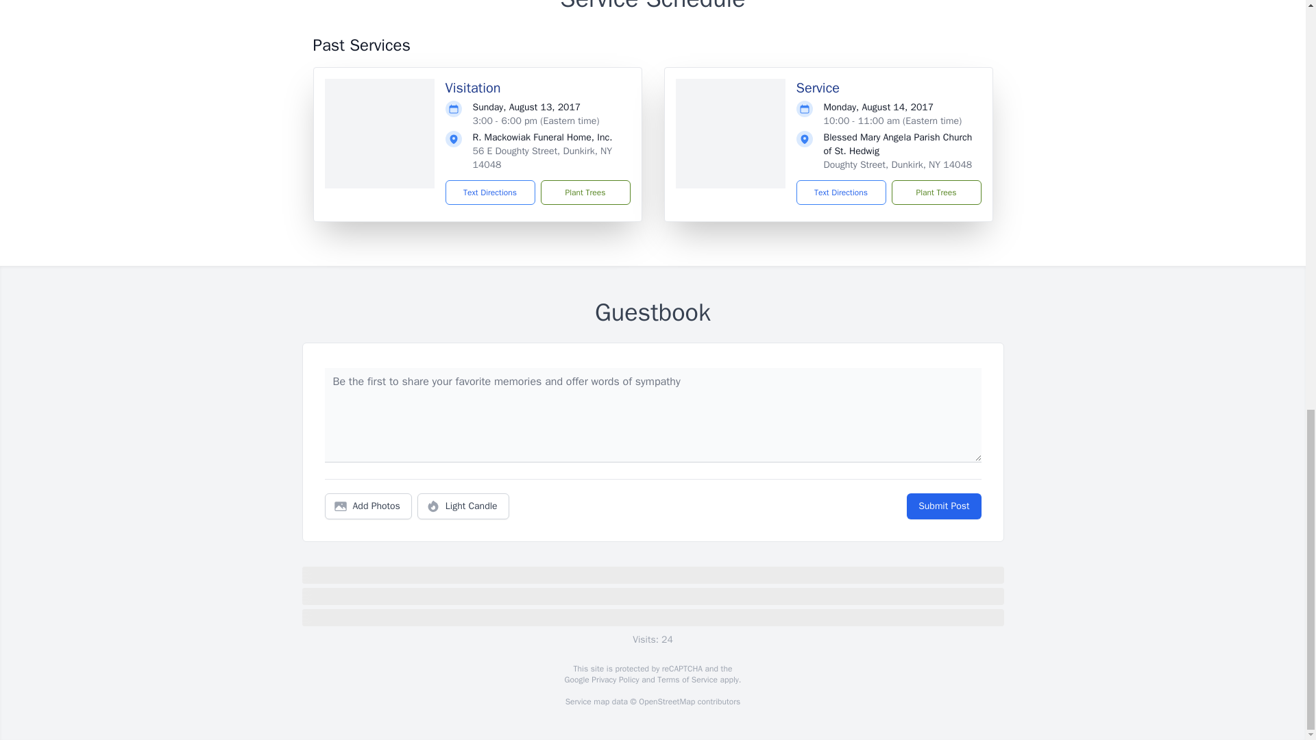 The image size is (1316, 740). What do you see at coordinates (943, 506) in the screenshot?
I see `Submit Post` at bounding box center [943, 506].